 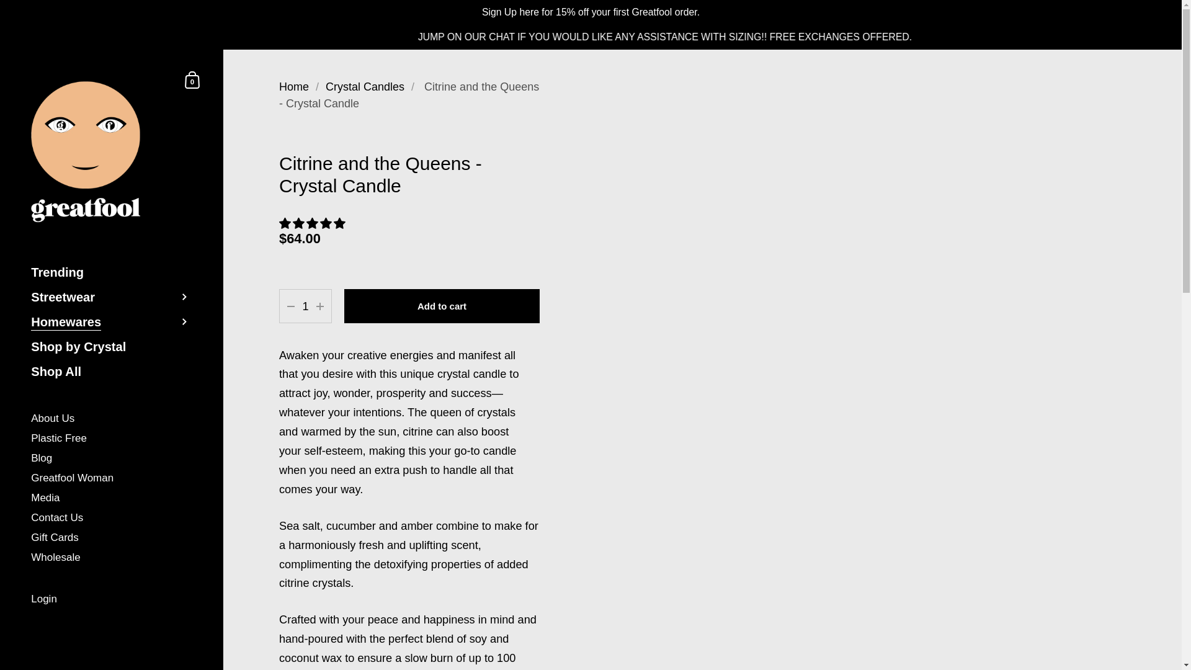 I want to click on Homewares, so click(x=112, y=321).